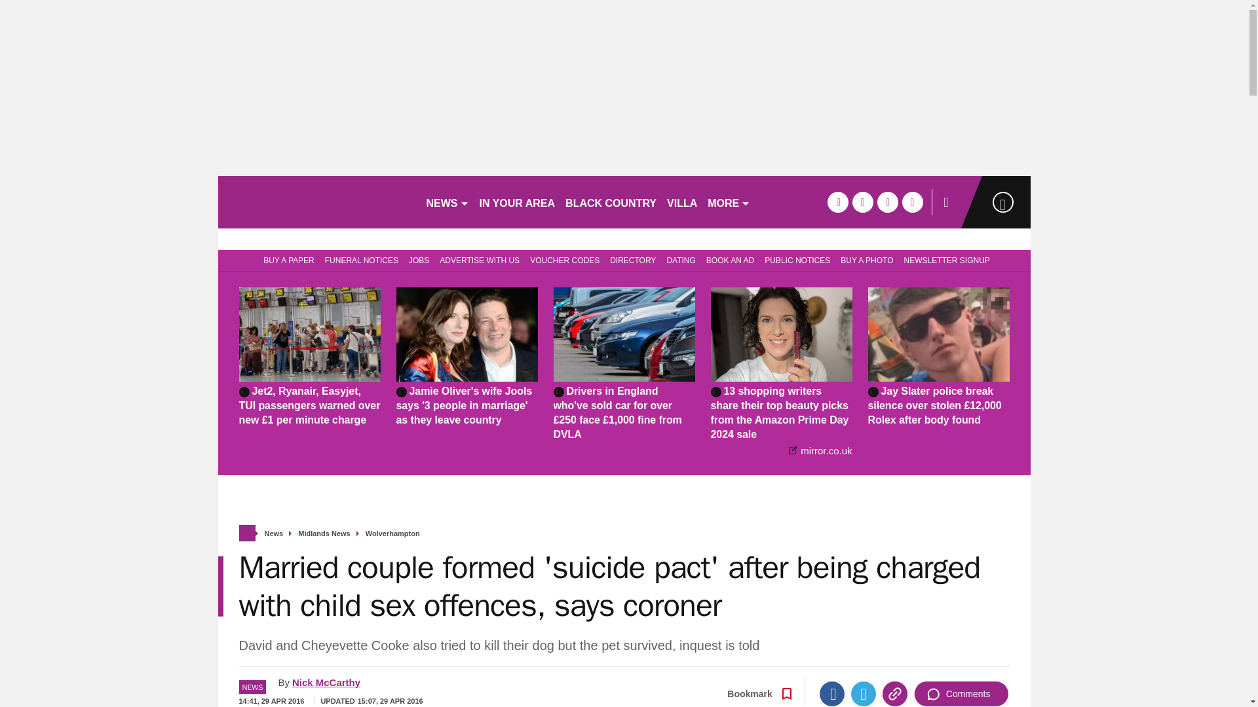 The height and width of the screenshot is (707, 1258). I want to click on instagram, so click(912, 202).